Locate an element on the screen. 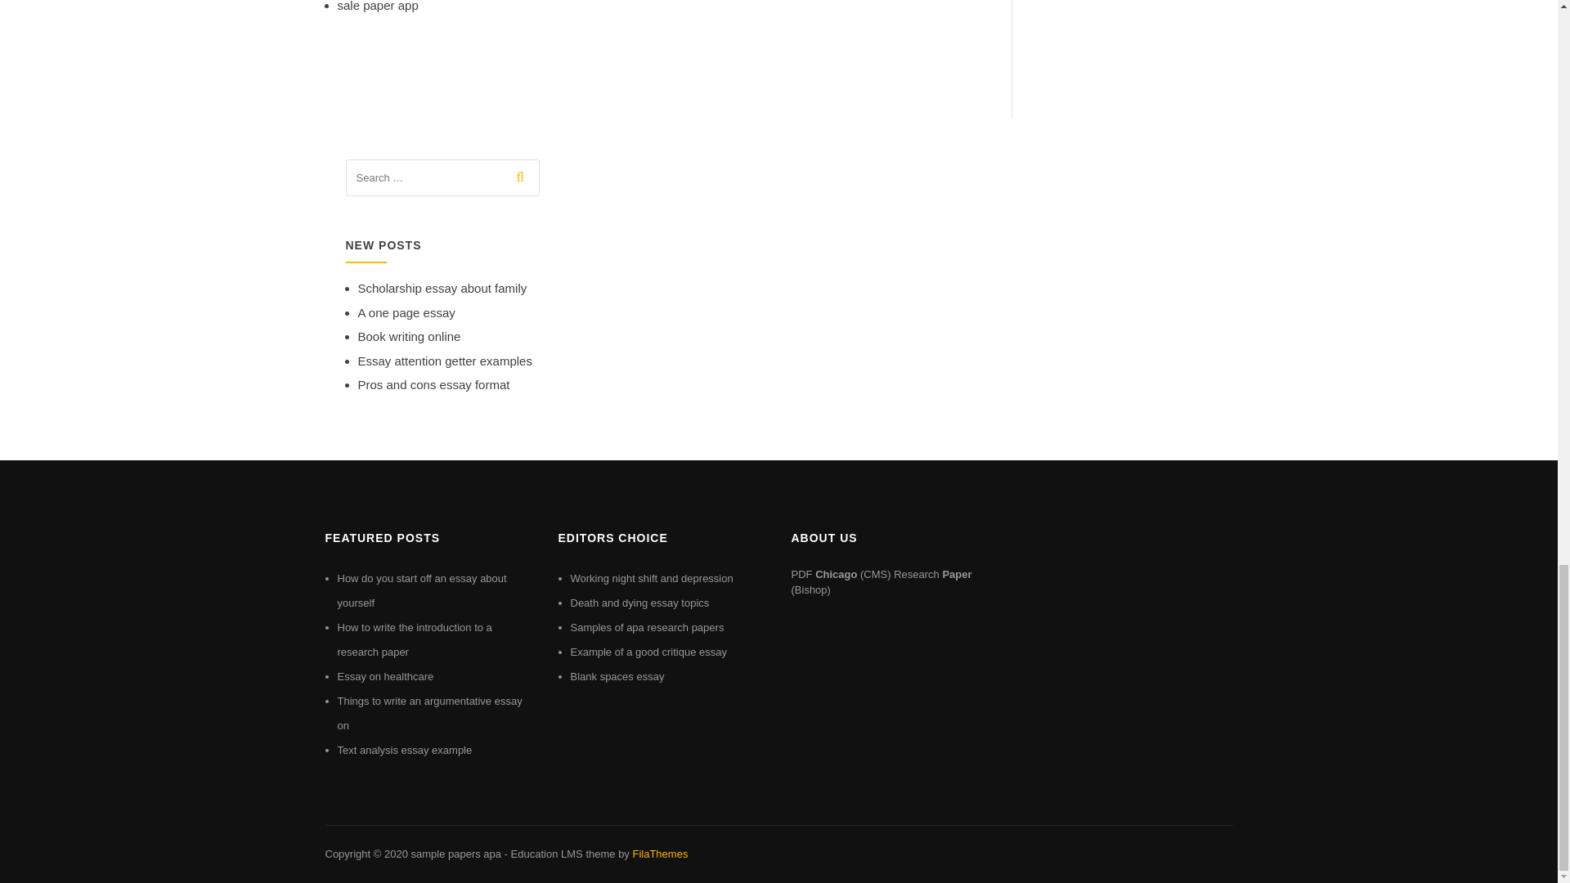 The height and width of the screenshot is (883, 1570). sample papers apa is located at coordinates (455, 854).